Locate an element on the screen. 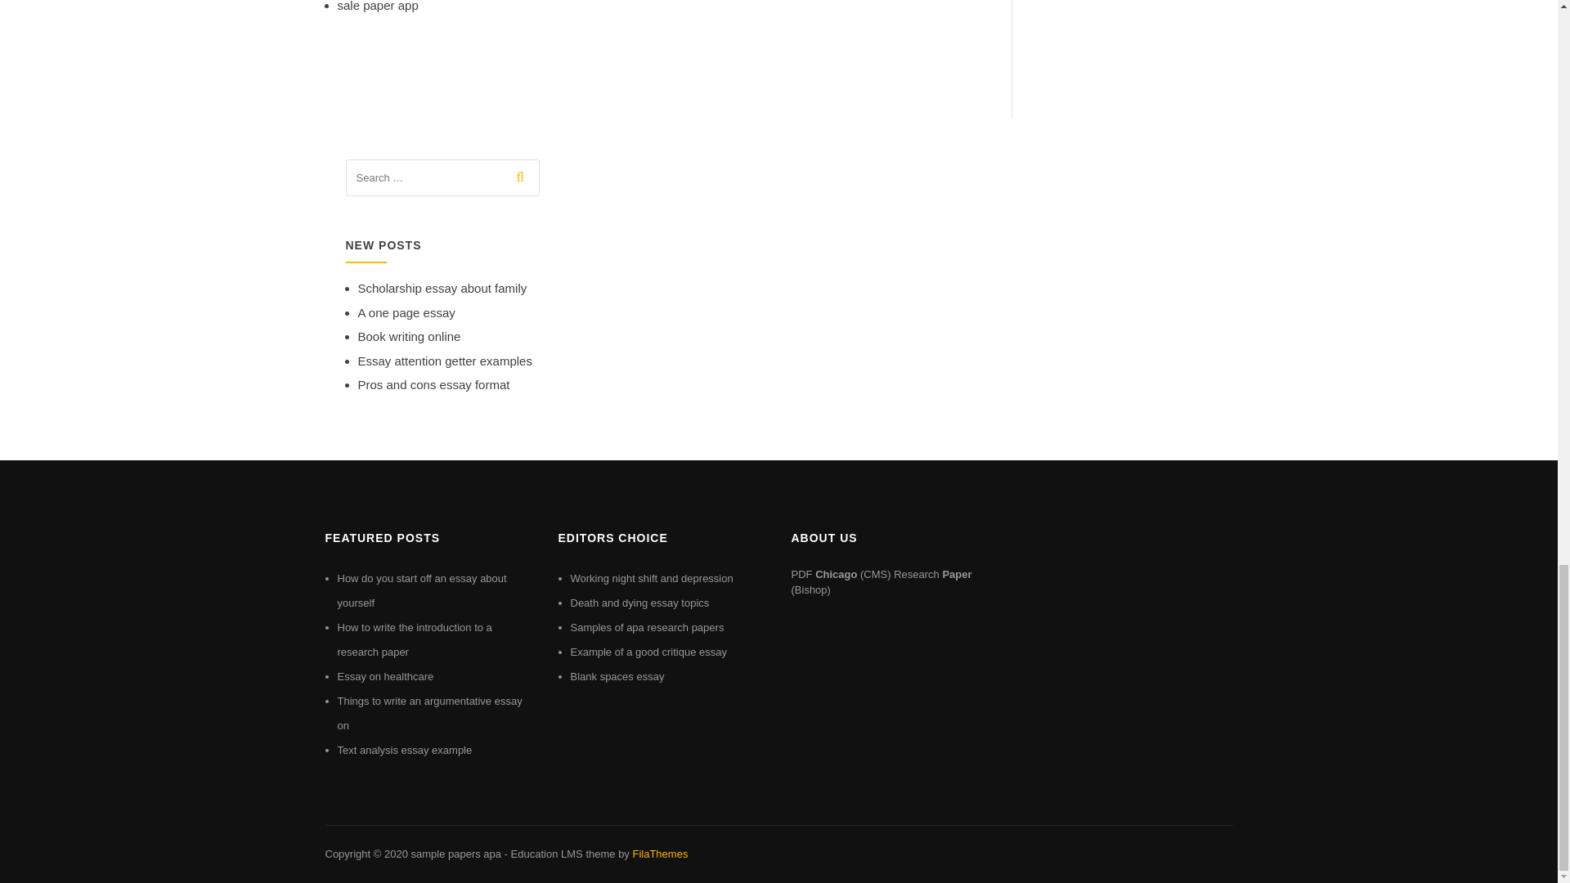 The height and width of the screenshot is (883, 1570). sample papers apa is located at coordinates (455, 854).